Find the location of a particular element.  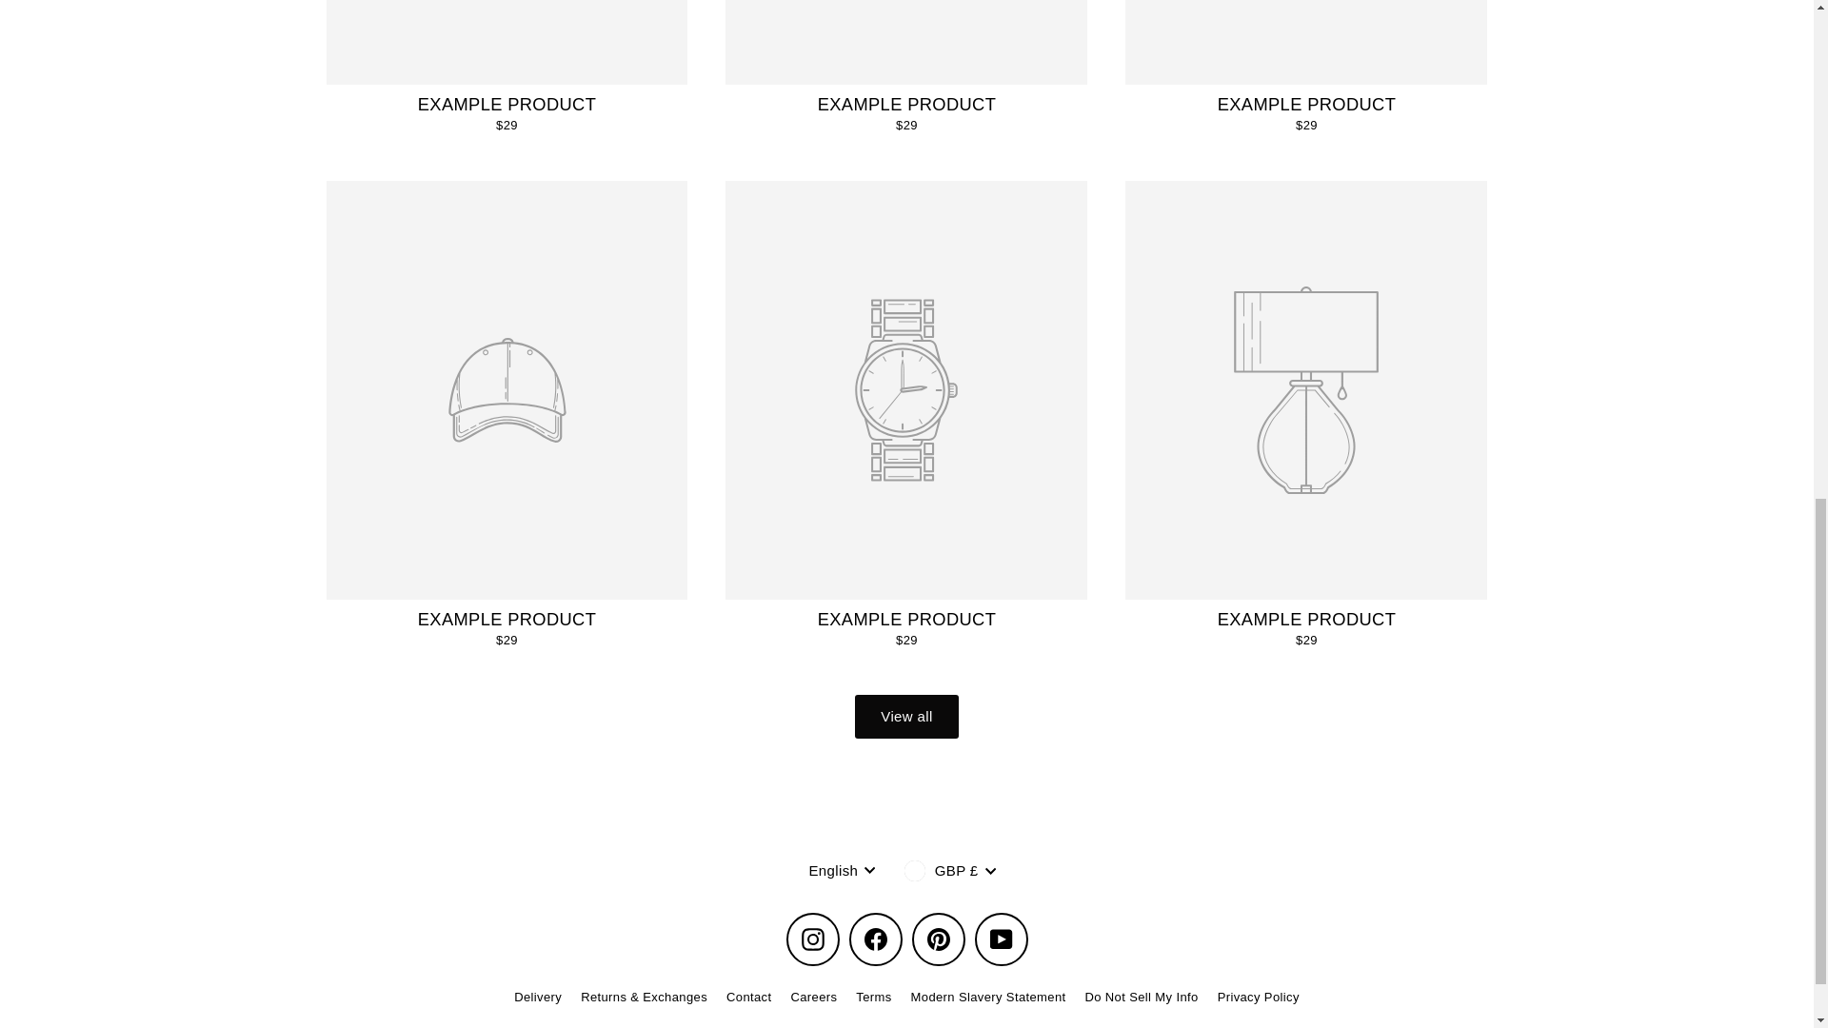

Rewritten  on Pinterest is located at coordinates (939, 939).